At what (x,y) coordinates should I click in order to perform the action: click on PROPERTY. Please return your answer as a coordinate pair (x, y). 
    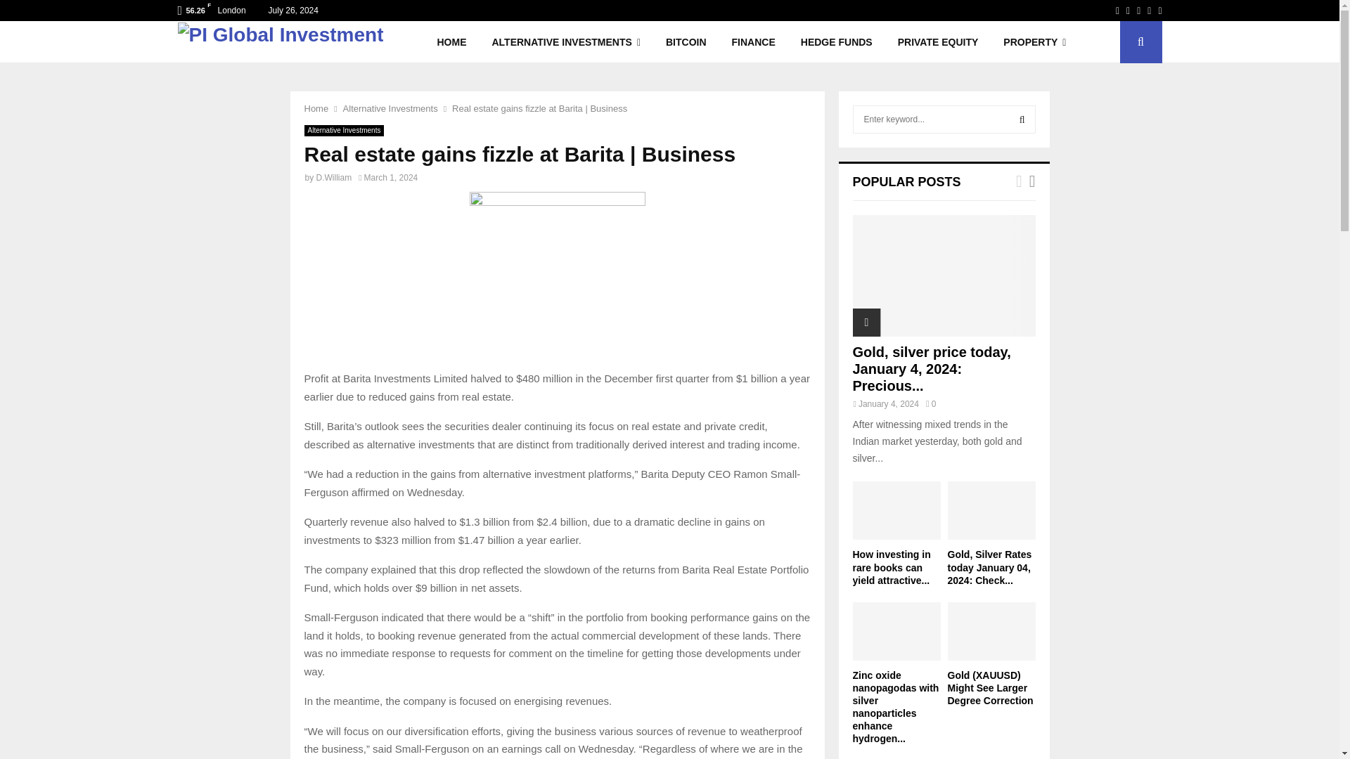
    Looking at the image, I should click on (1035, 42).